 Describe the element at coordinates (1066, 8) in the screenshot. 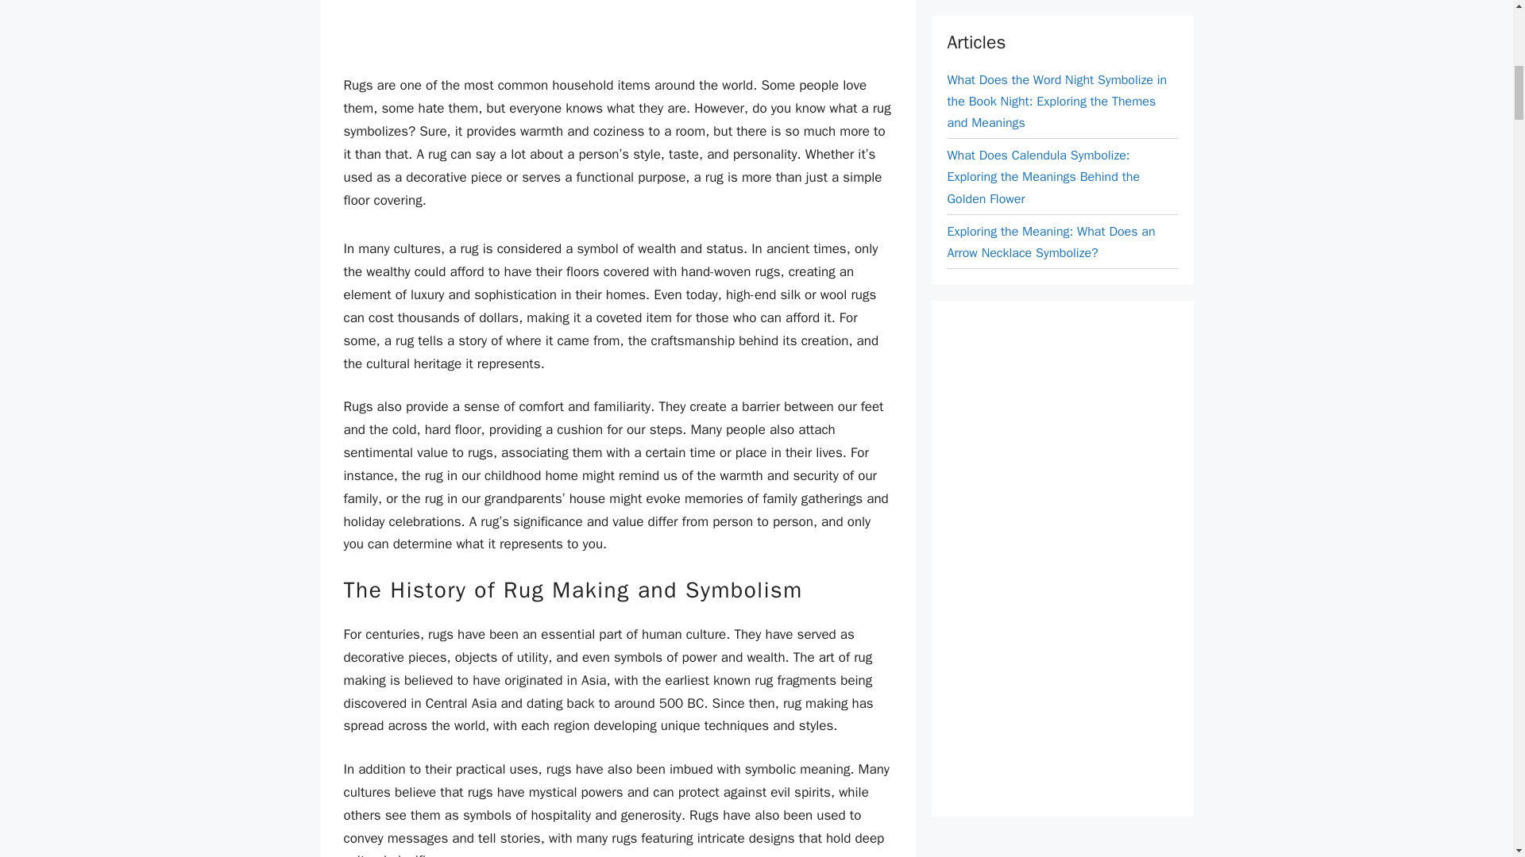

I see `Advertisement` at that location.